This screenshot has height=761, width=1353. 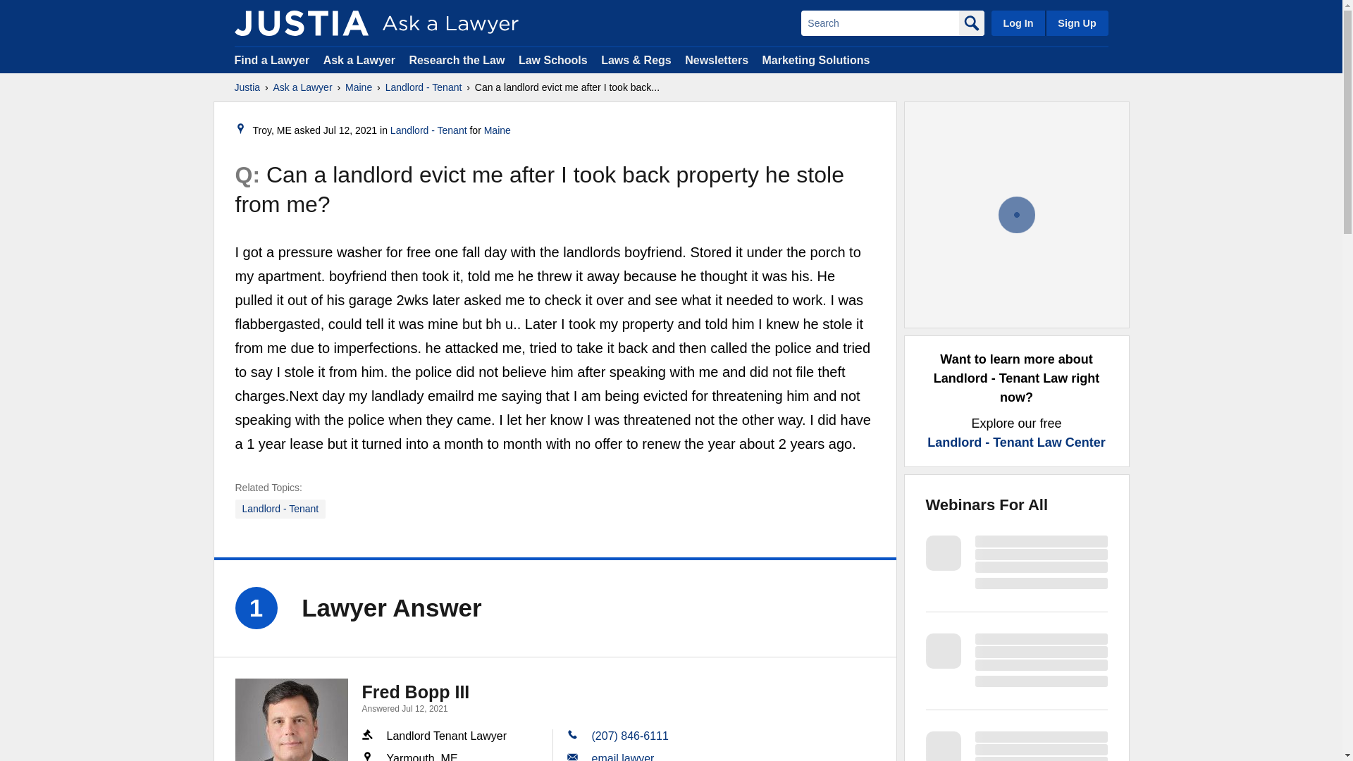 I want to click on Fred Bopp III, so click(x=416, y=691).